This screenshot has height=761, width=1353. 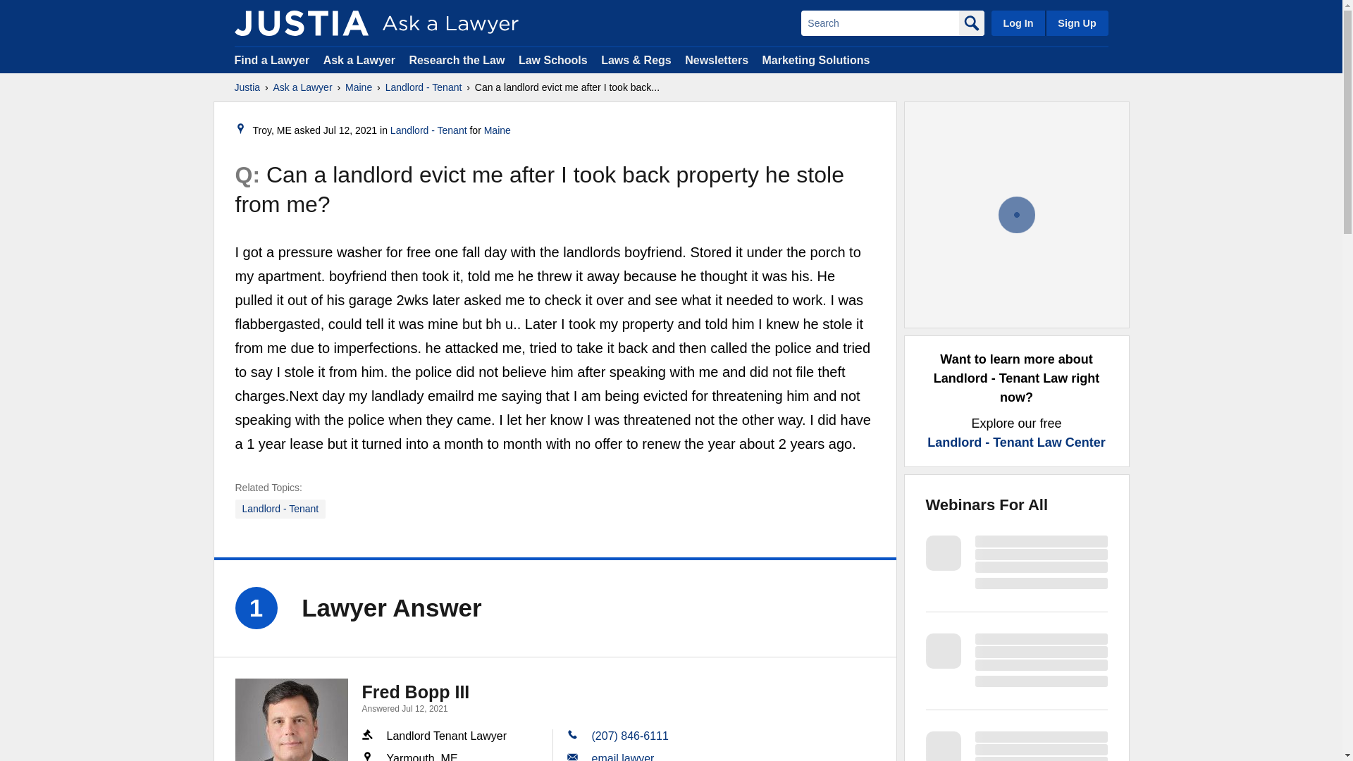 I want to click on Fred Bopp III, so click(x=416, y=691).